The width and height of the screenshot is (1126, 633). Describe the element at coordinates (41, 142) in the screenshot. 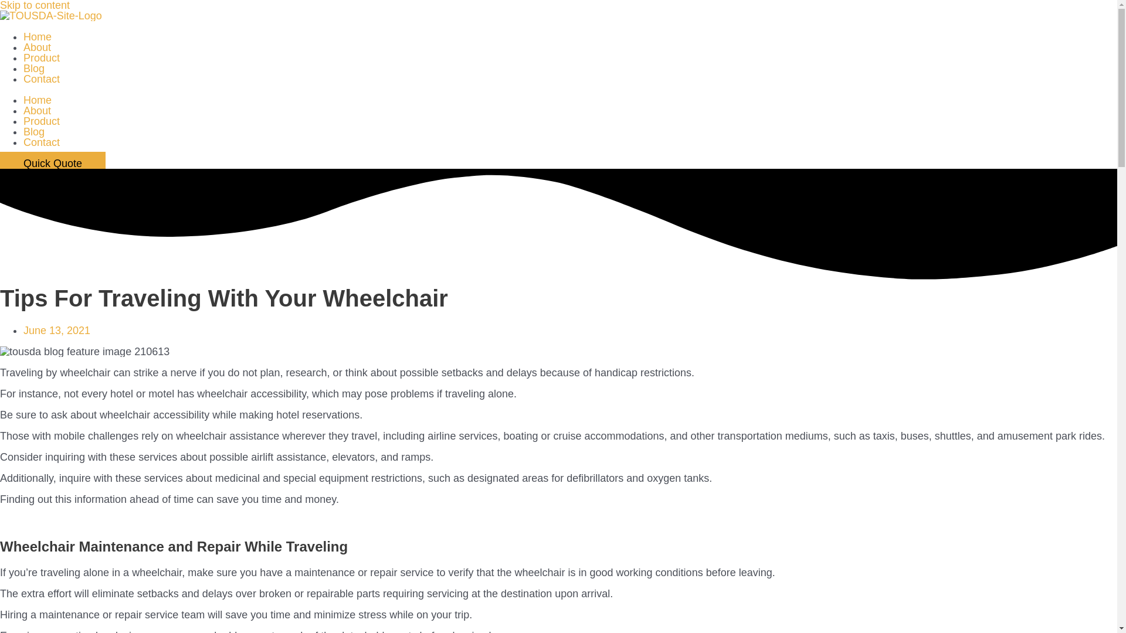

I see `Contact` at that location.